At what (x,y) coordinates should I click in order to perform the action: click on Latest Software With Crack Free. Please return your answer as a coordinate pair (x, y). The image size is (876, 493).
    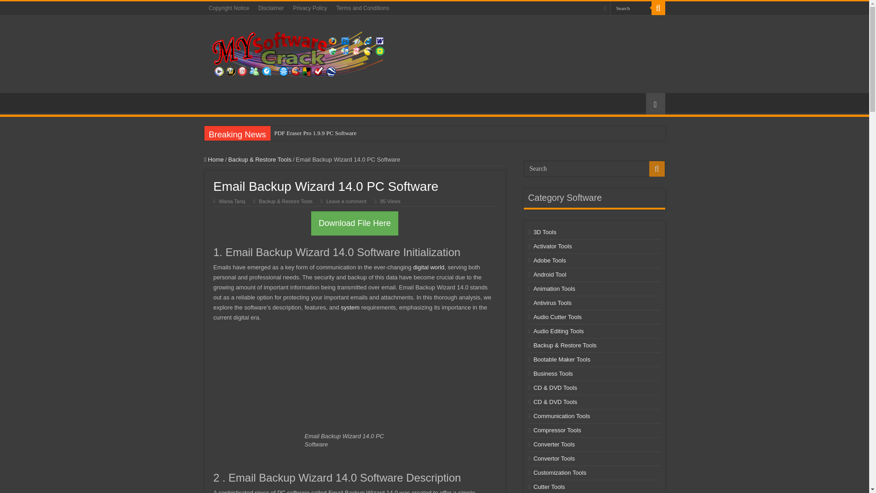
    Looking at the image, I should click on (302, 52).